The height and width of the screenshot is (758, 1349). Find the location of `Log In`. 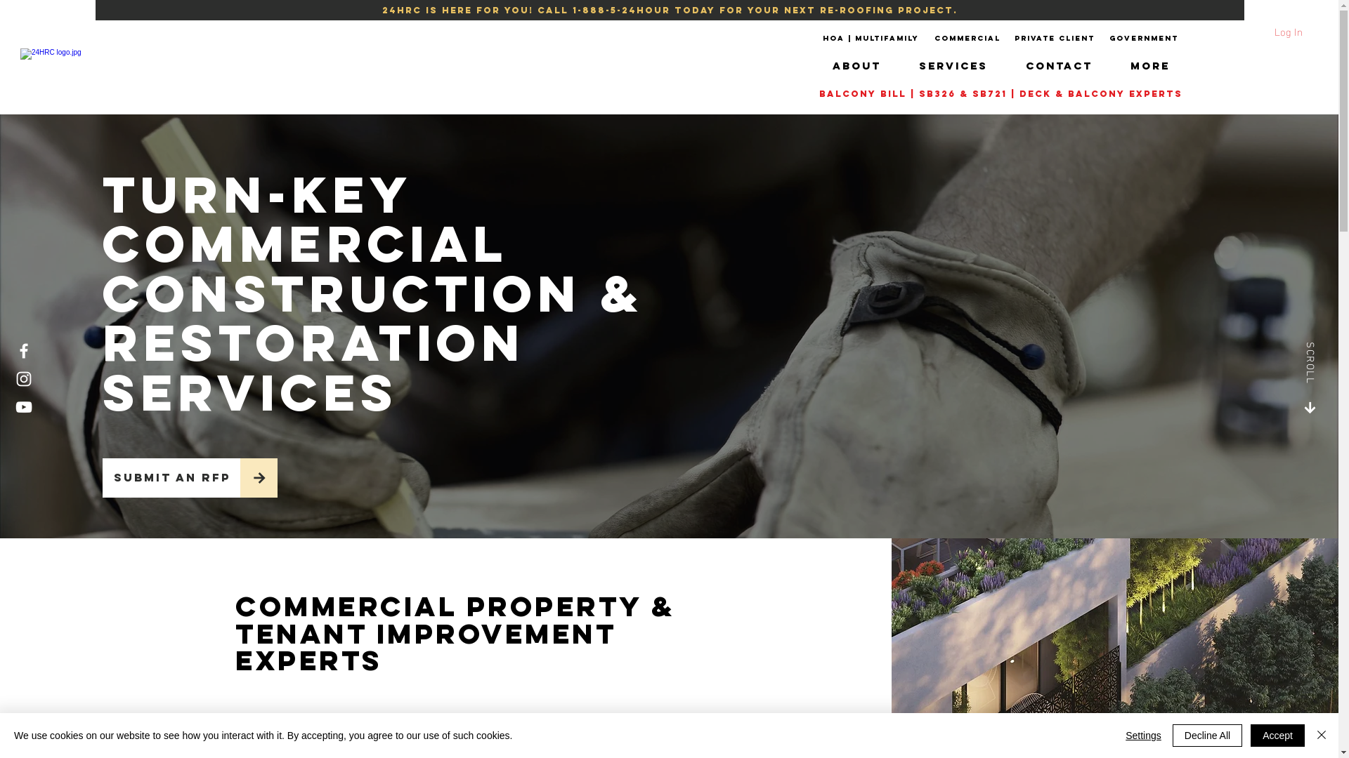

Log In is located at coordinates (1276, 31).